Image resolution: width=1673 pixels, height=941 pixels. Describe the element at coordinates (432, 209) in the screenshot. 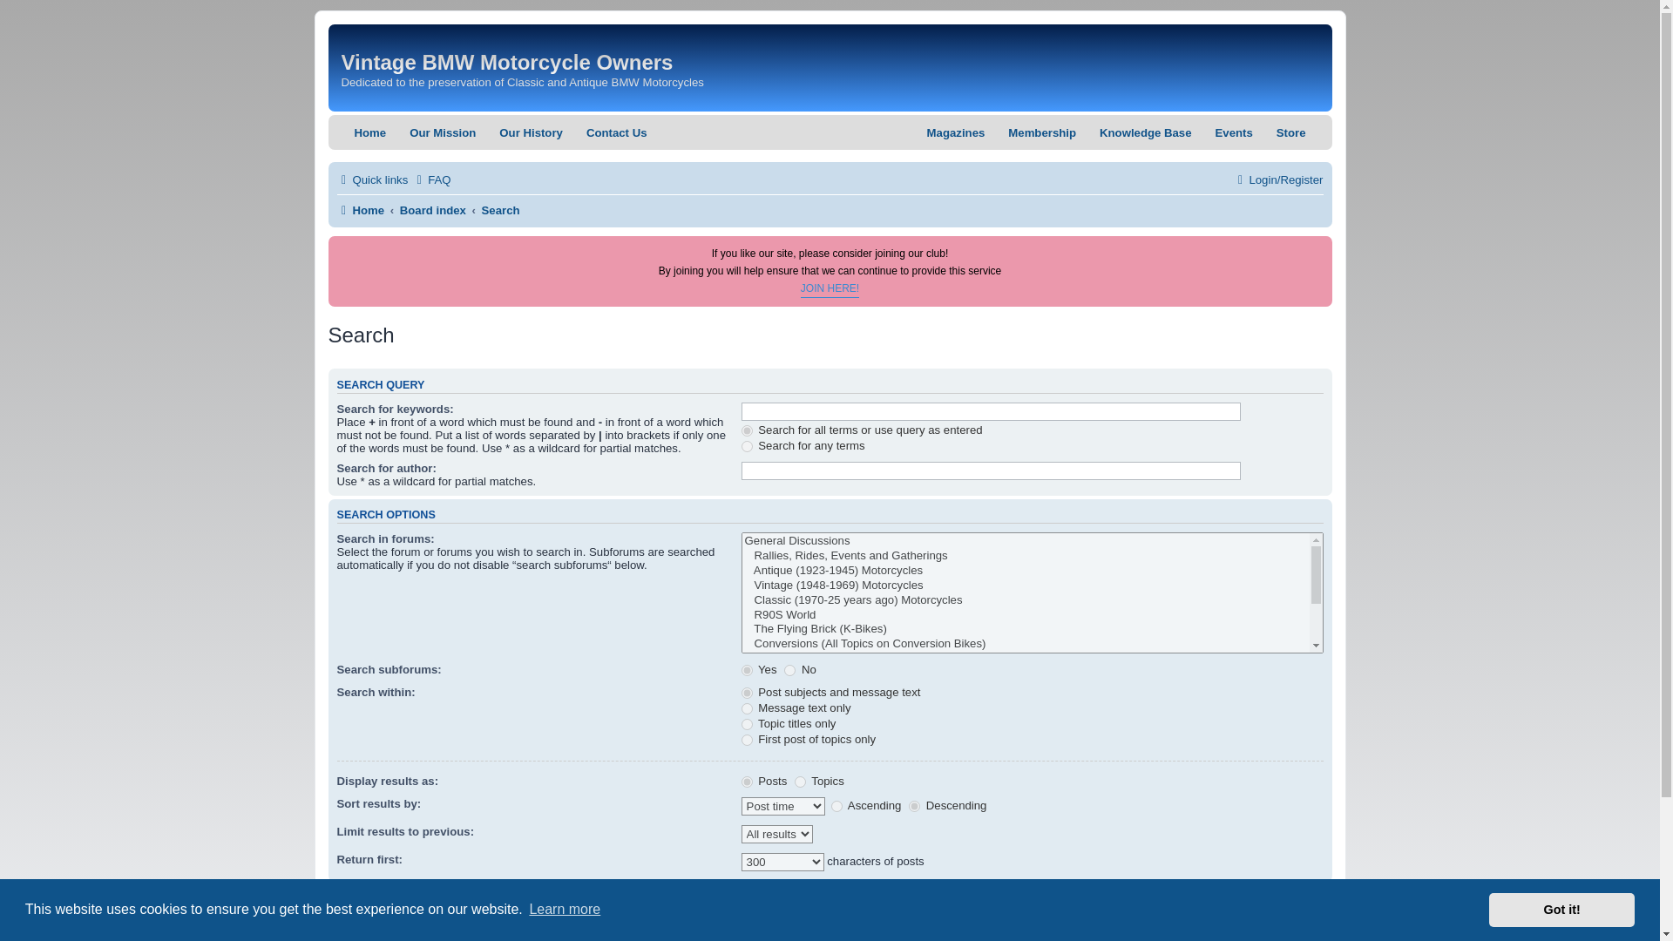

I see `Board index` at that location.